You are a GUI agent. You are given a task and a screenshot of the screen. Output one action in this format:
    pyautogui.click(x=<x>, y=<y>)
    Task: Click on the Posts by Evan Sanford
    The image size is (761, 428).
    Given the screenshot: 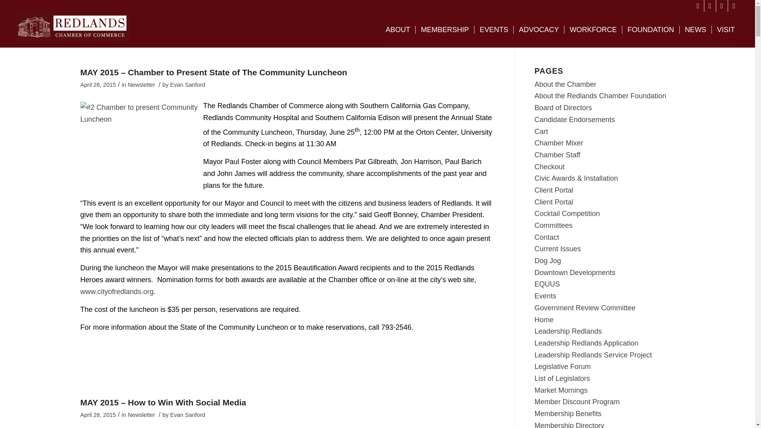 What is the action you would take?
    pyautogui.click(x=187, y=415)
    